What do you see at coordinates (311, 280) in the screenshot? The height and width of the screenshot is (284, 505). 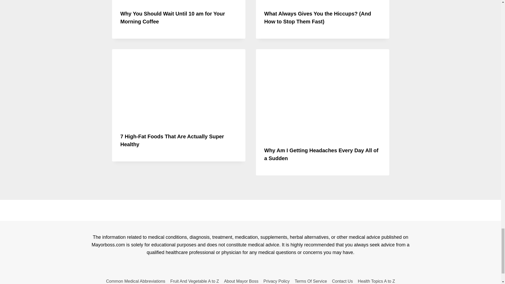 I see `Terms Of Service` at bounding box center [311, 280].